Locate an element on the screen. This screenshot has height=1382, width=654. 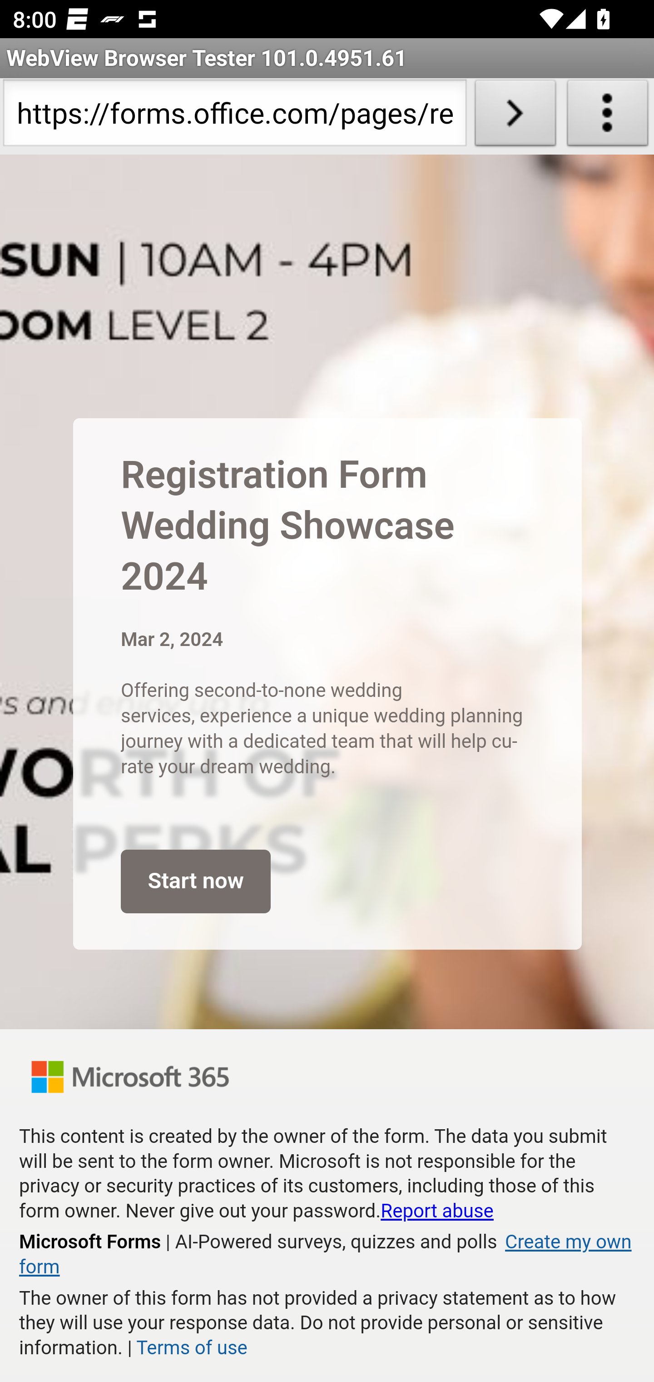
Report abuse is located at coordinates (437, 1211).